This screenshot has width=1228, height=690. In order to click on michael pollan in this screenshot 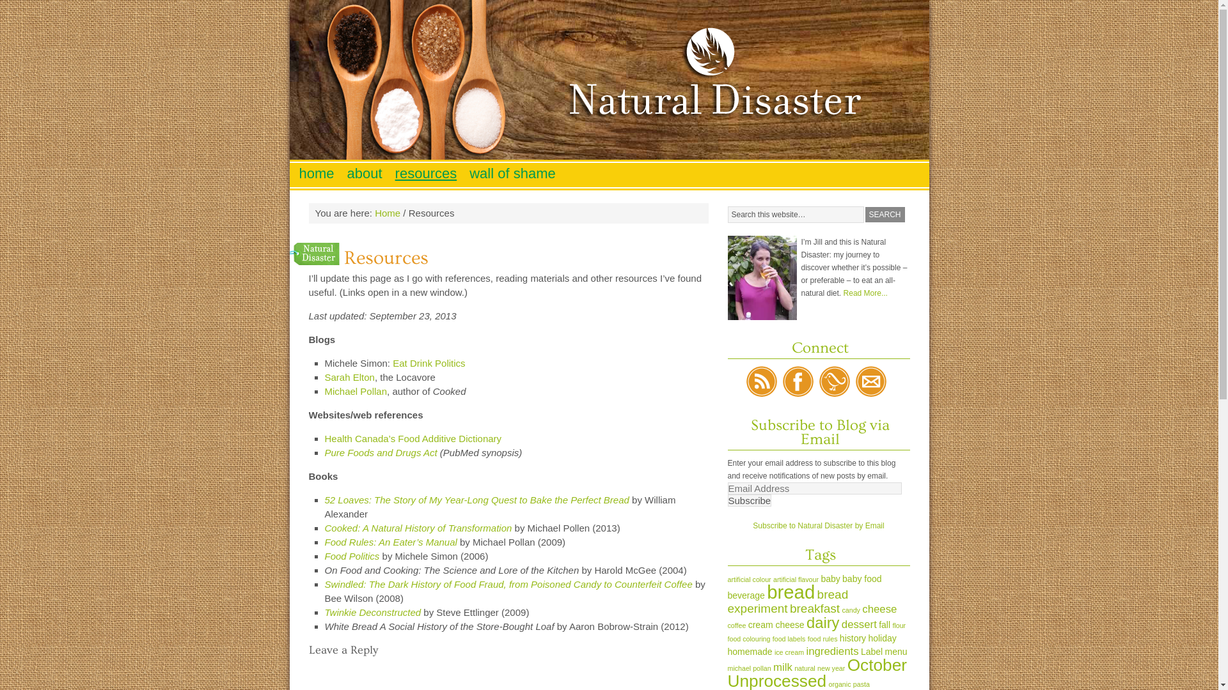, I will do `click(750, 668)`.